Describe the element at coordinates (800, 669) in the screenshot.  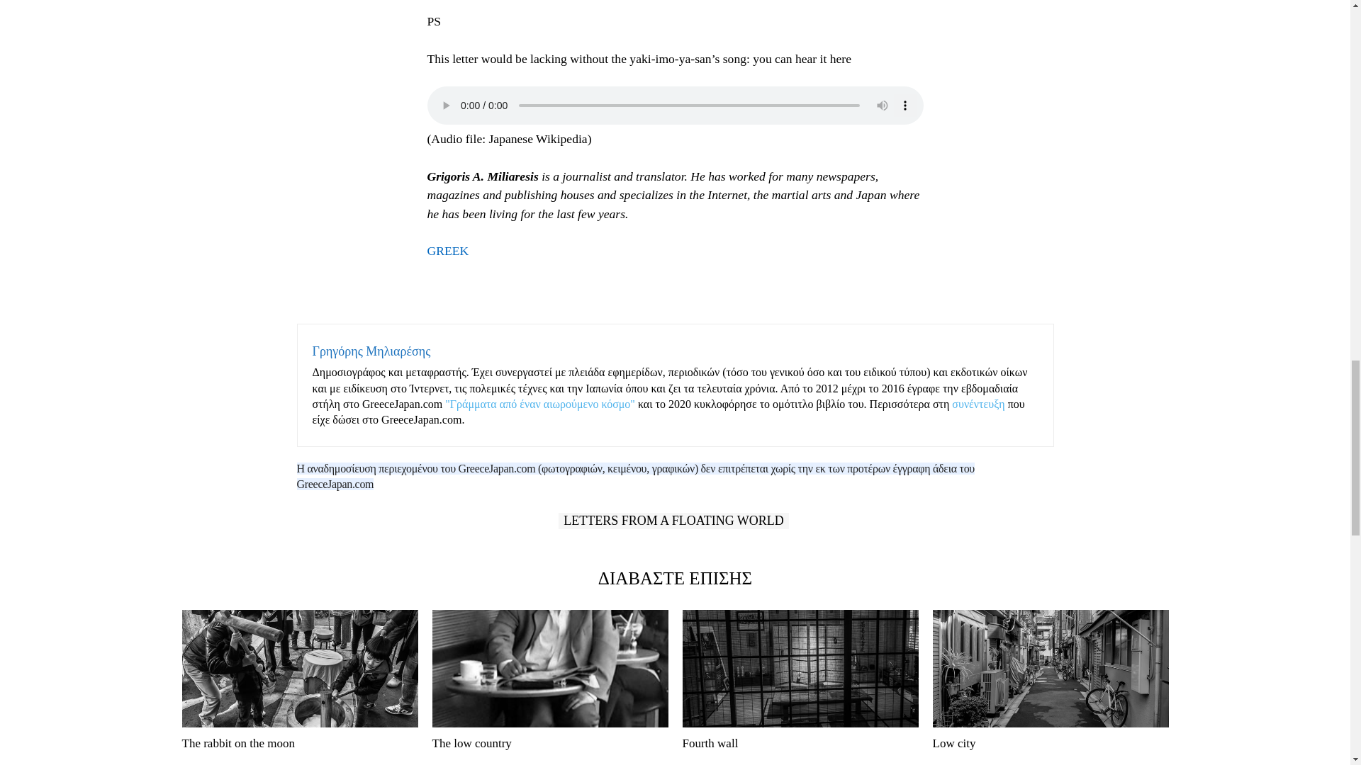
I see `Fourth wall` at that location.